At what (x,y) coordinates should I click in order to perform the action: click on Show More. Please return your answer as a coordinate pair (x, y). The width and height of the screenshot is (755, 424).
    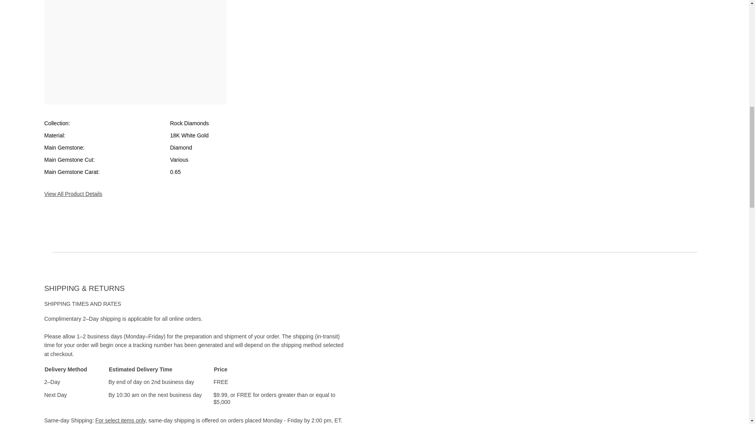
    Looking at the image, I should click on (228, 189).